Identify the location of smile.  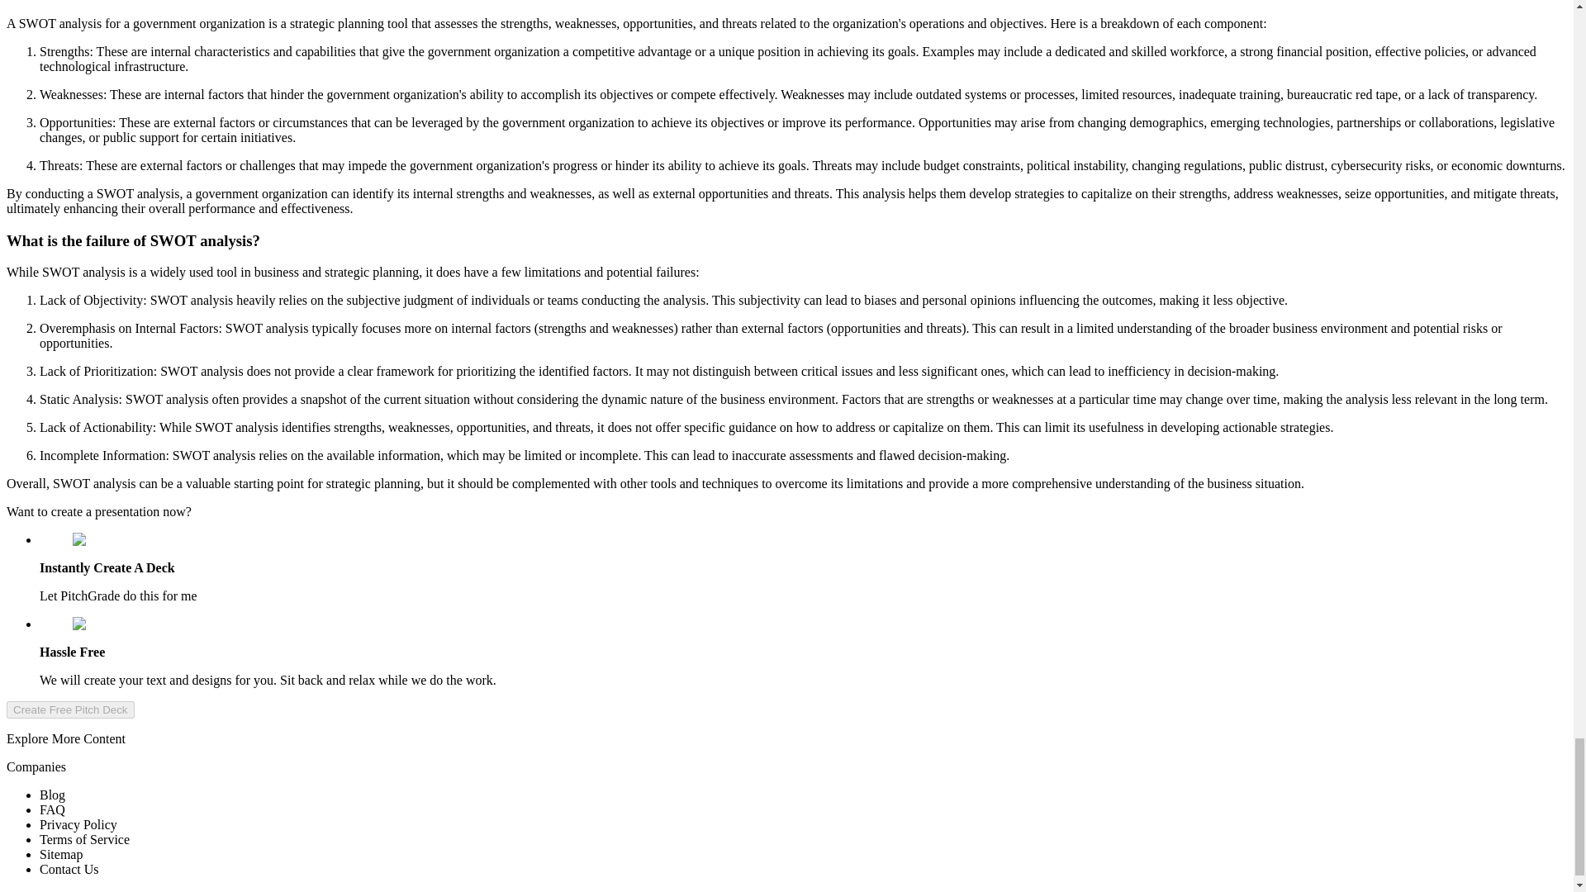
(93, 624).